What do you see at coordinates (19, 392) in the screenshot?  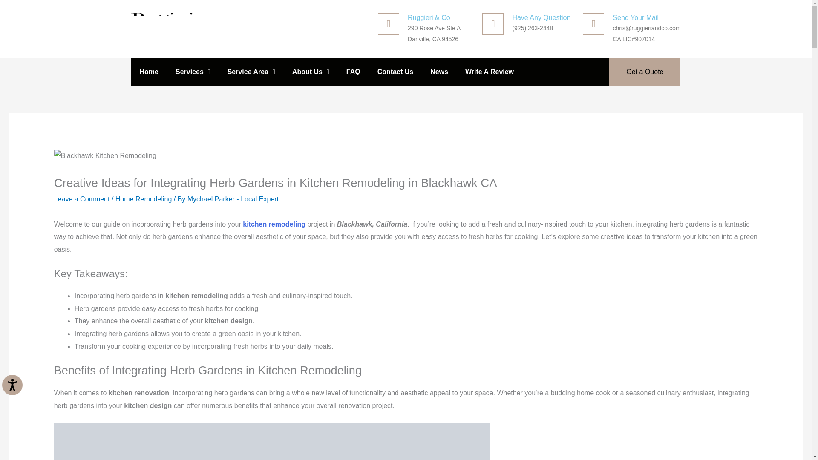 I see `Accessibility` at bounding box center [19, 392].